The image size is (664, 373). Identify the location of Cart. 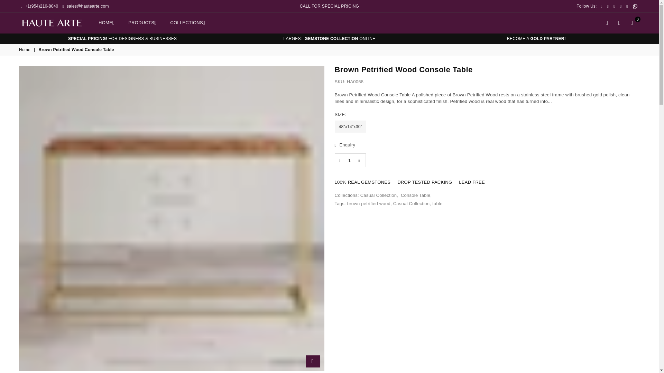
(631, 23).